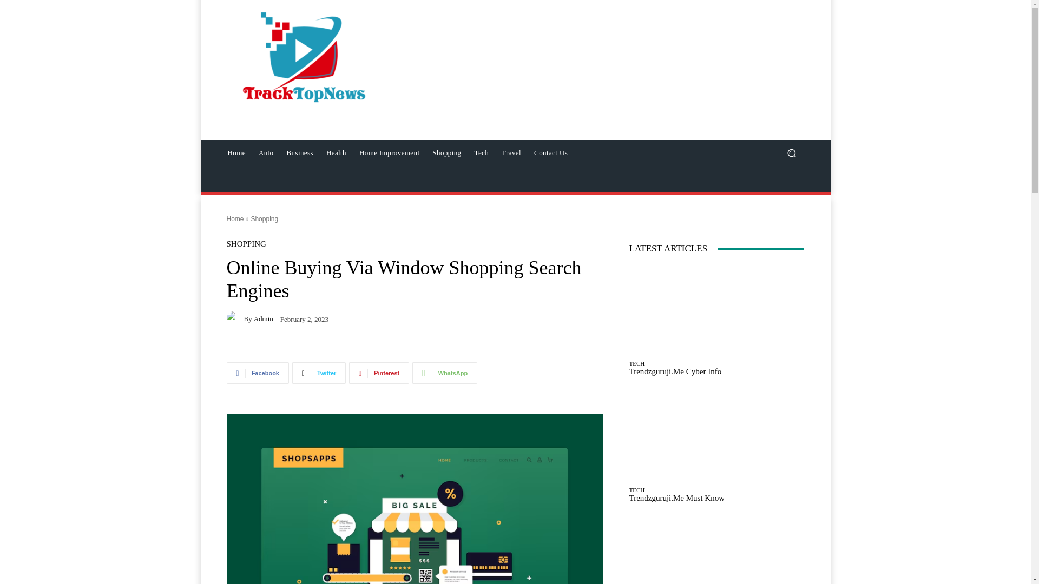 The height and width of the screenshot is (584, 1039). What do you see at coordinates (445, 373) in the screenshot?
I see `WhatsApp` at bounding box center [445, 373].